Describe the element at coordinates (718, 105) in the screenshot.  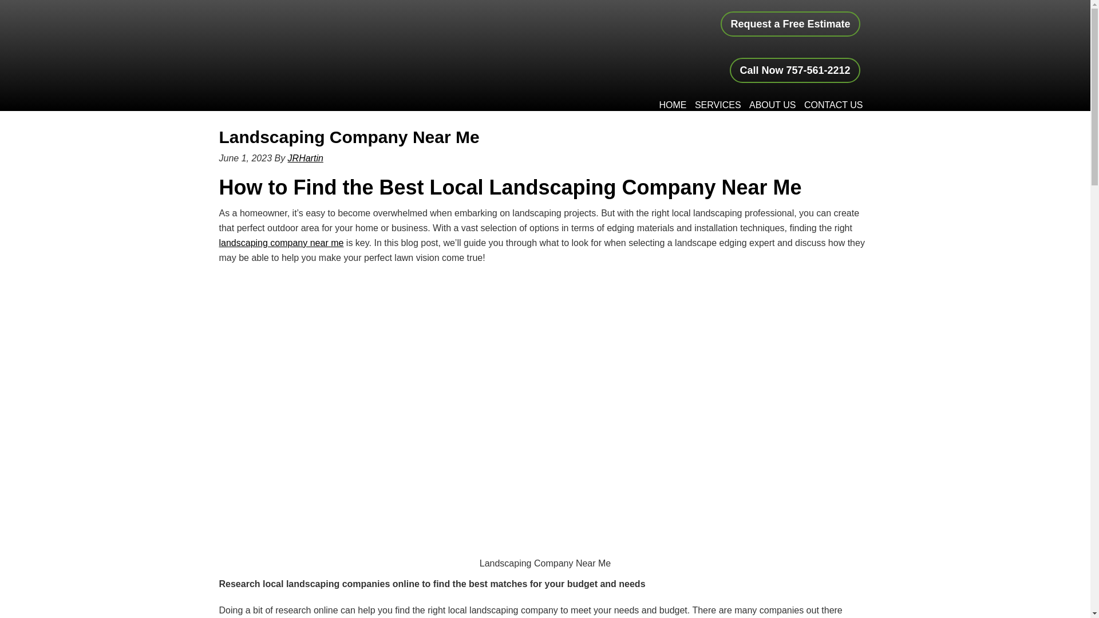
I see `SERVICES` at that location.